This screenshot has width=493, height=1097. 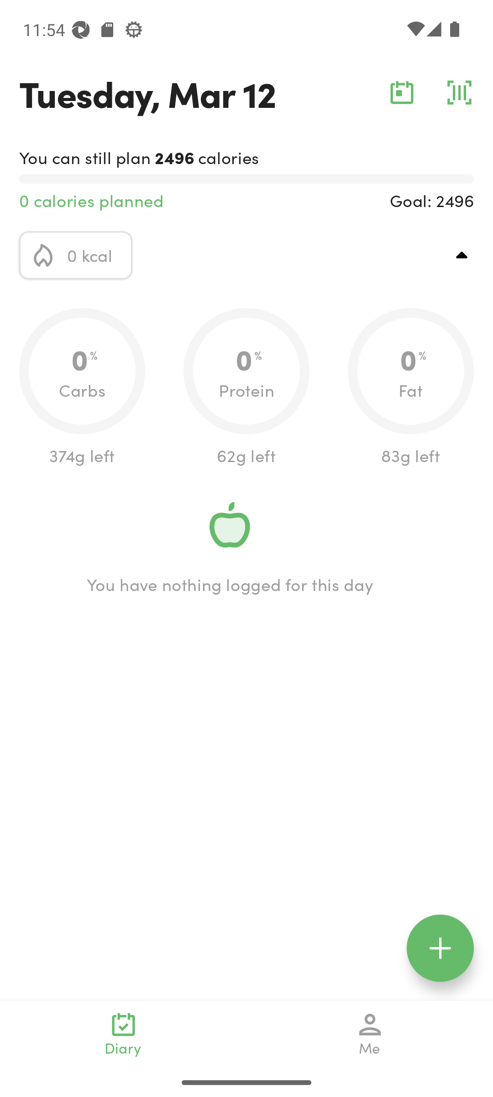 I want to click on 0.0 0 % Protein 62g left, so click(x=246, y=388).